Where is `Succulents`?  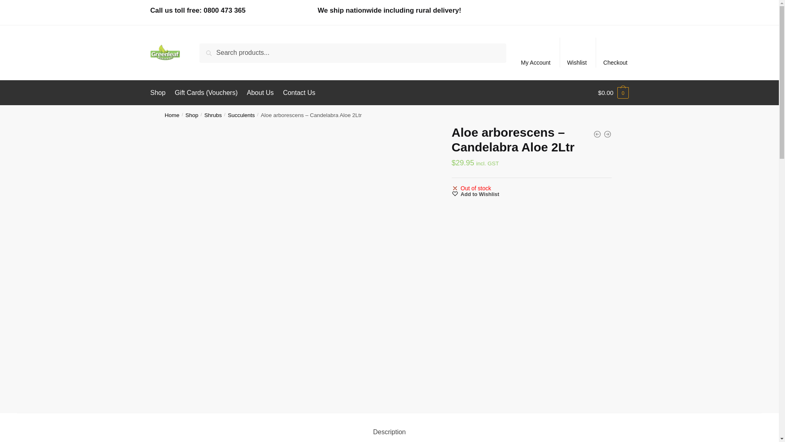 Succulents is located at coordinates (241, 115).